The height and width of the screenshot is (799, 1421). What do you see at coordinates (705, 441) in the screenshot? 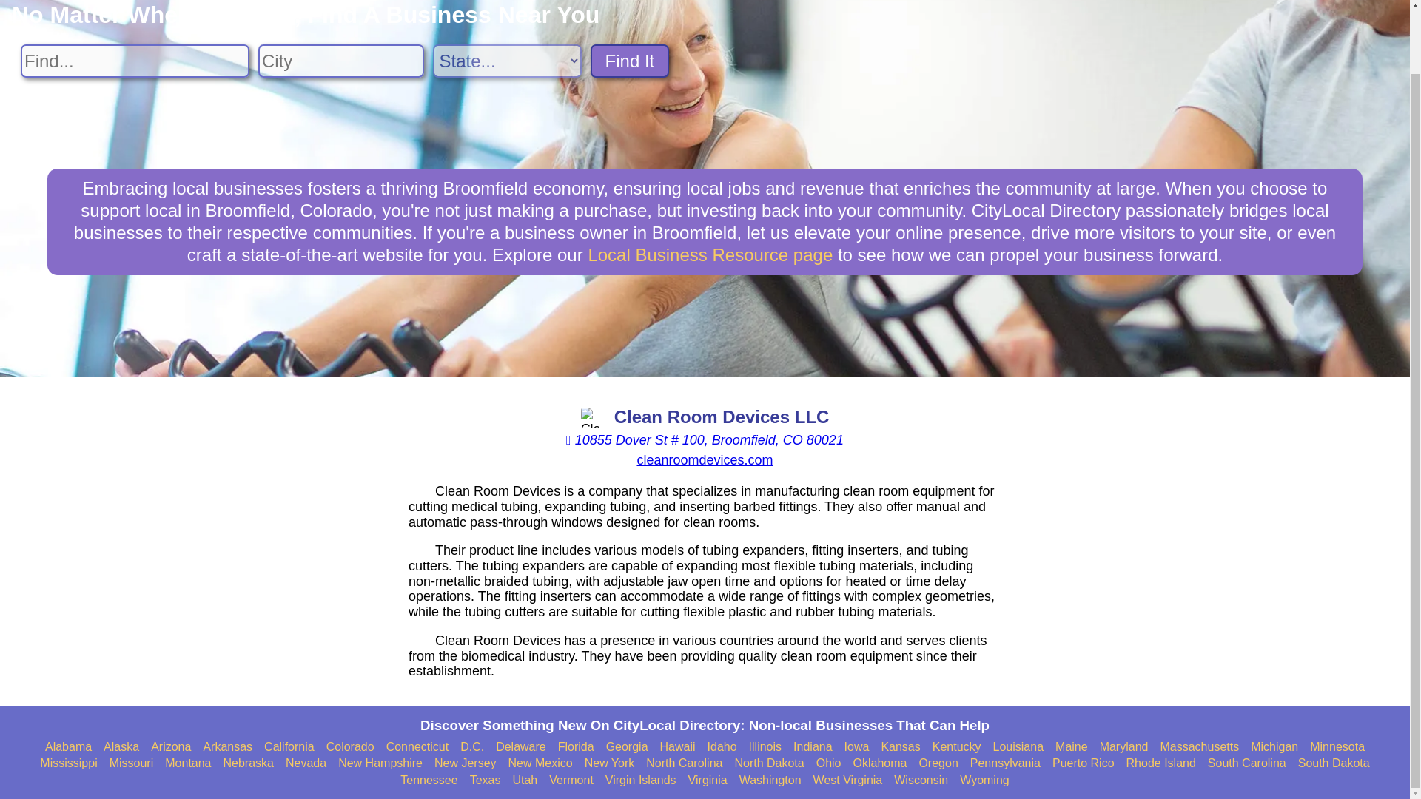
I see `View on Google Maps` at bounding box center [705, 441].